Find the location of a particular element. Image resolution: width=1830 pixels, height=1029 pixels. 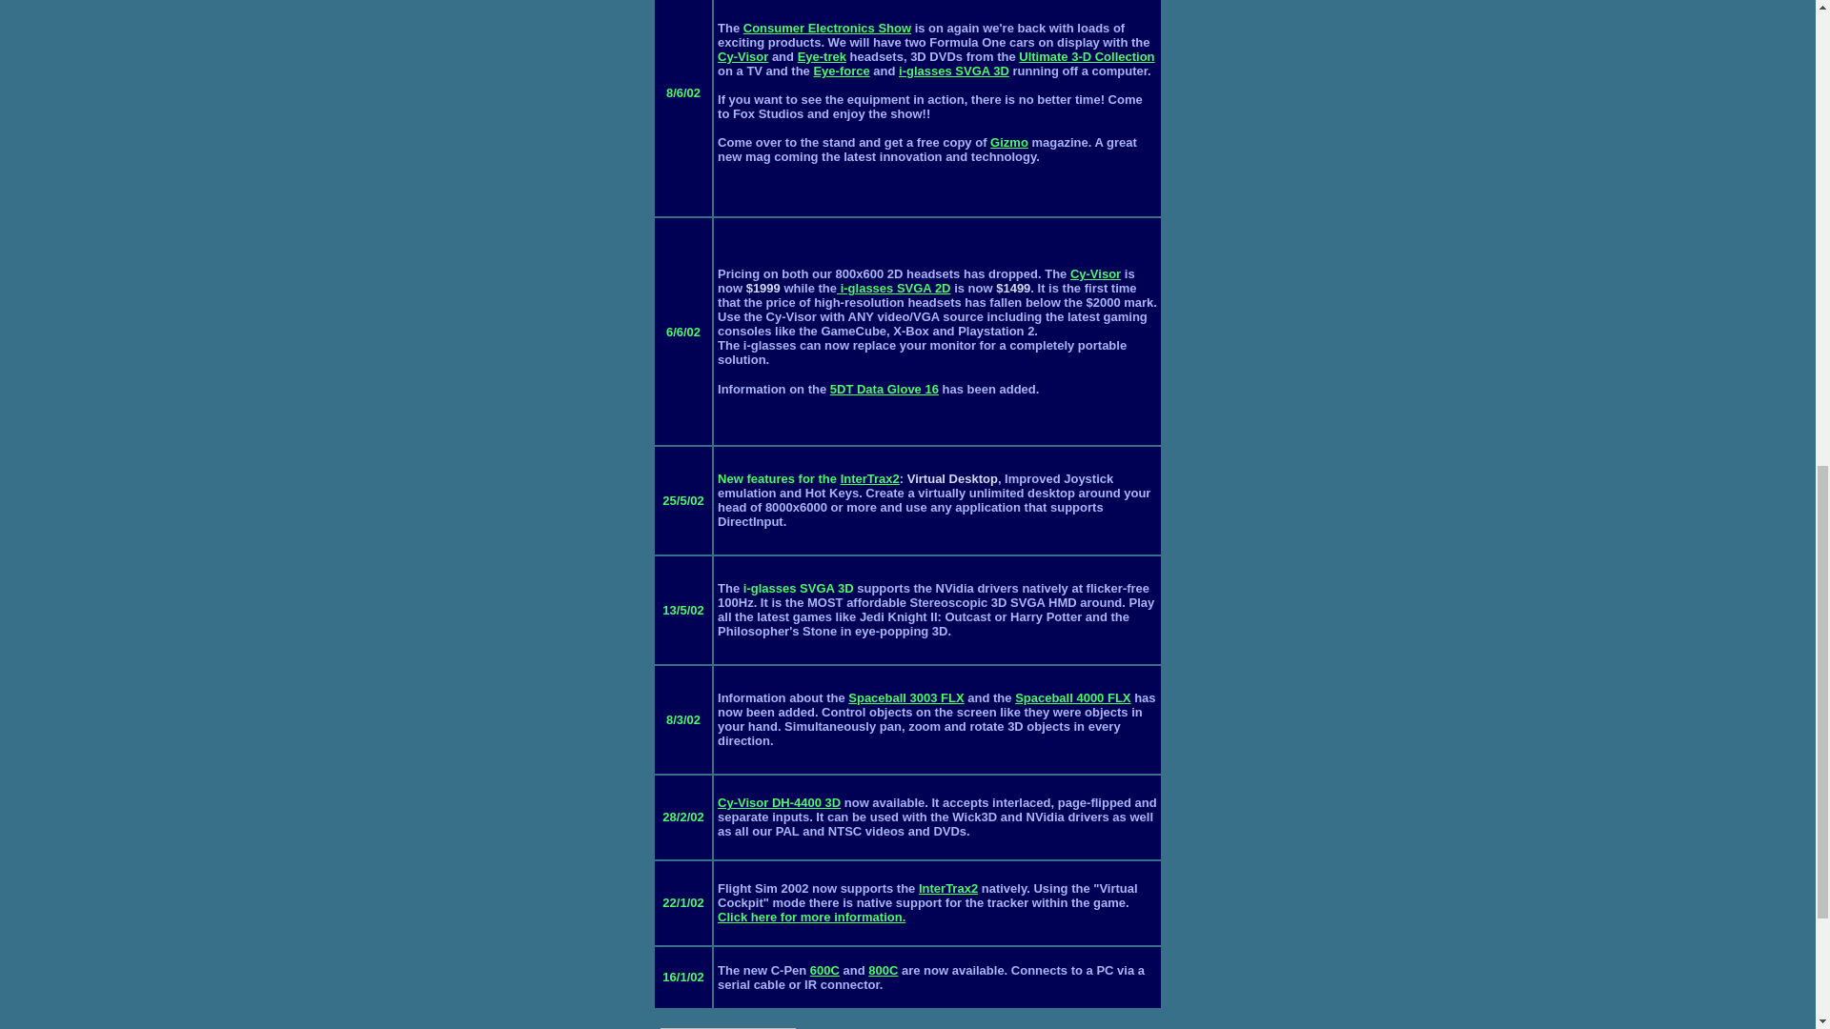

InterTrax2 is located at coordinates (869, 478).